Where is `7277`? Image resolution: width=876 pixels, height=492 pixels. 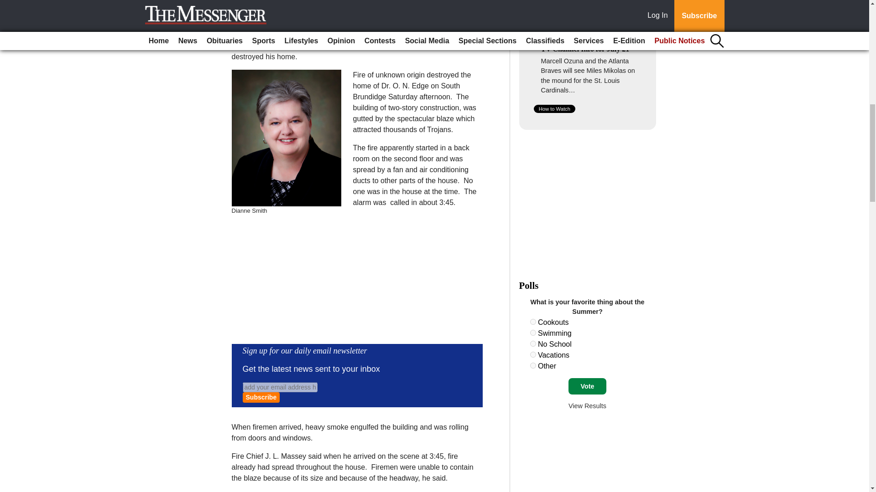
7277 is located at coordinates (533, 354).